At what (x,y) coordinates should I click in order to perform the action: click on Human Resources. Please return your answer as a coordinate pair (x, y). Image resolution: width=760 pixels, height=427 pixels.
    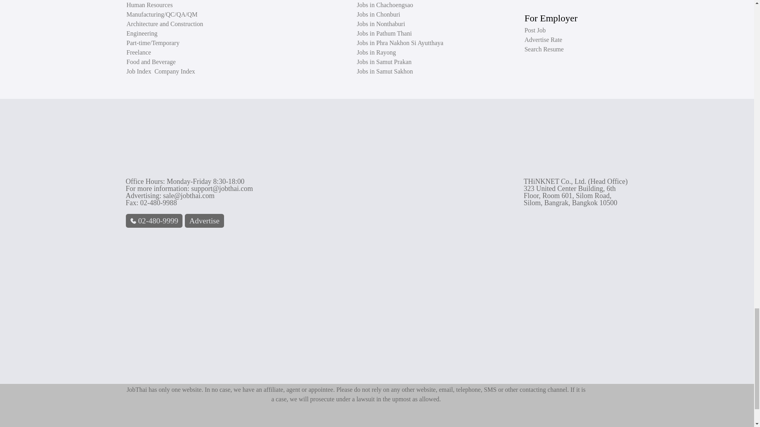
    Looking at the image, I should click on (150, 5).